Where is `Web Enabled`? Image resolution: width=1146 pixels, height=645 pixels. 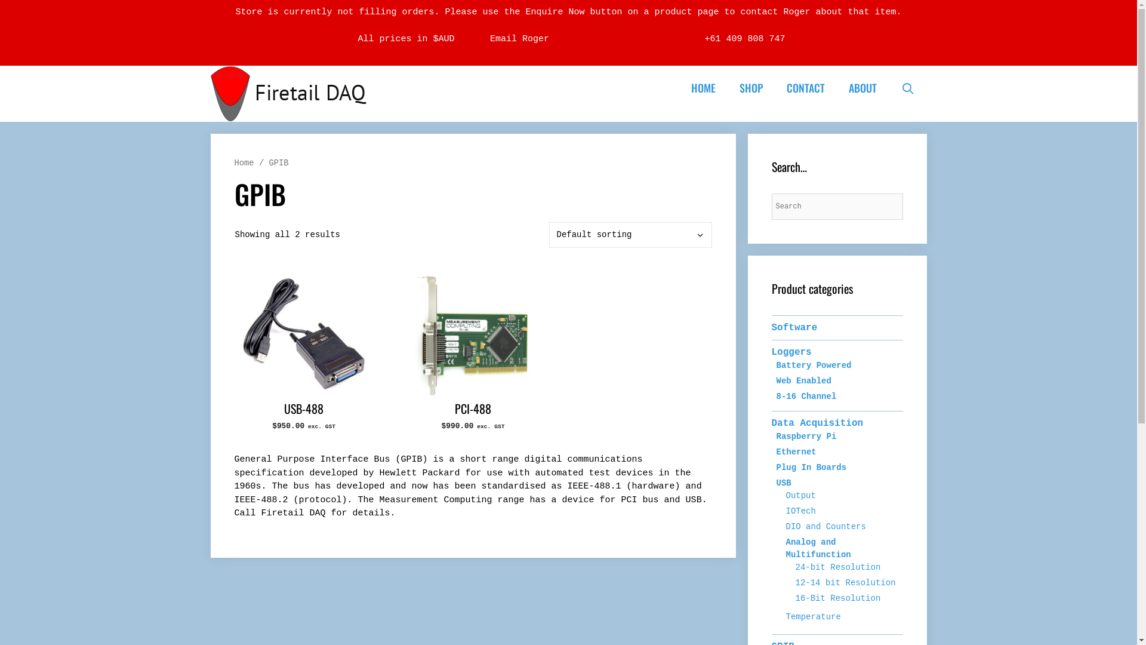 Web Enabled is located at coordinates (803, 381).